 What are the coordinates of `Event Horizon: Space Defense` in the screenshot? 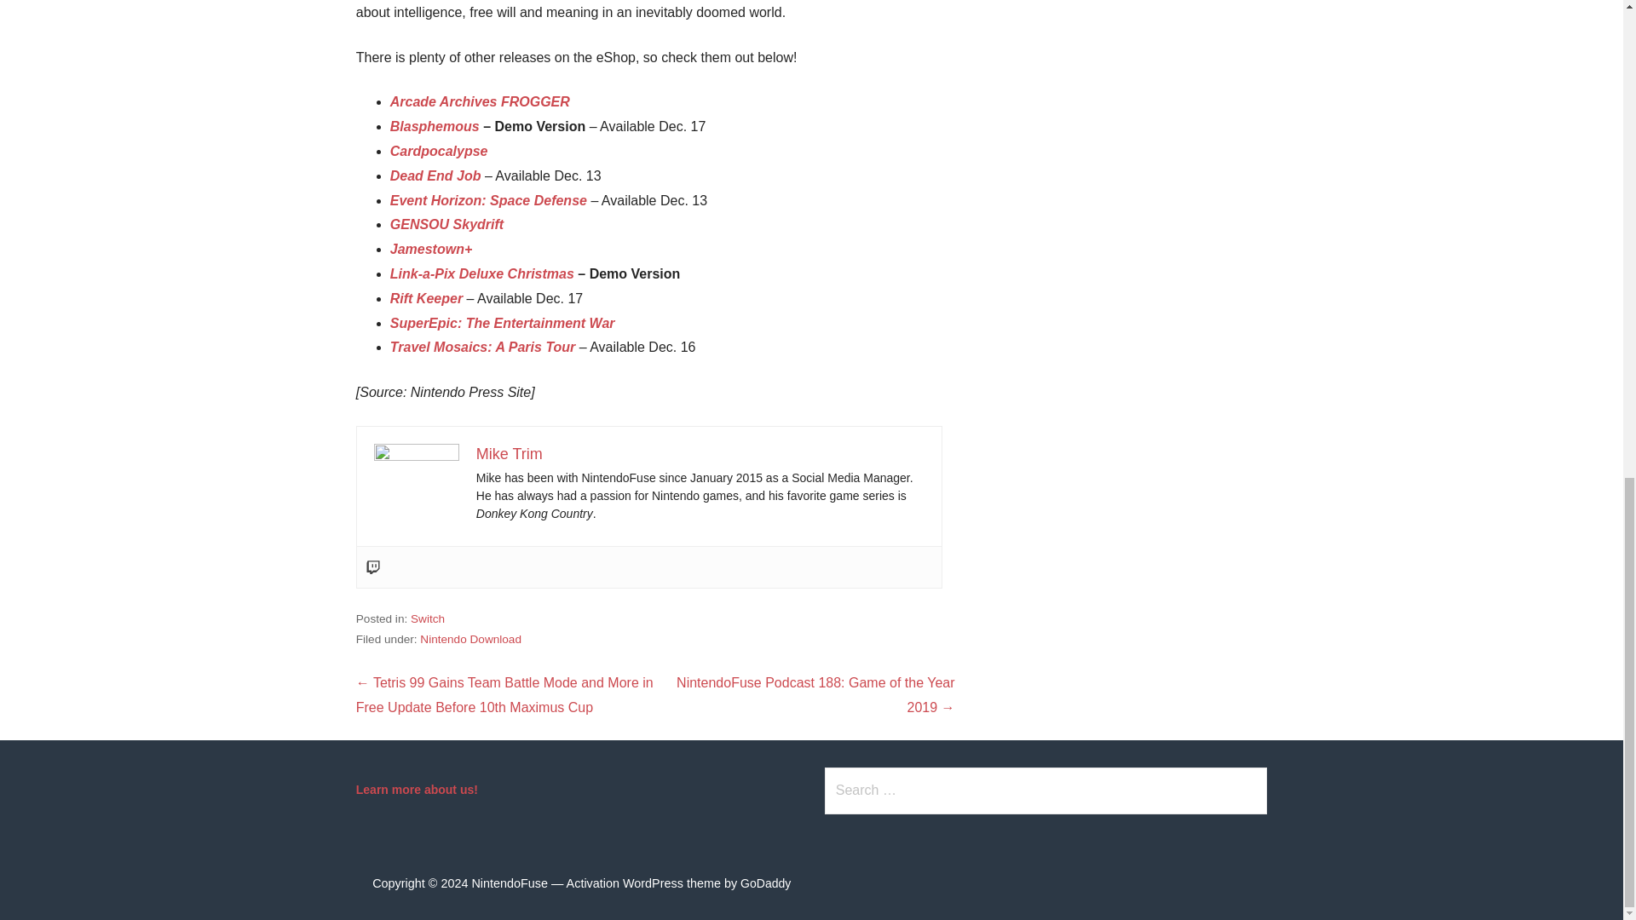 It's located at (489, 200).